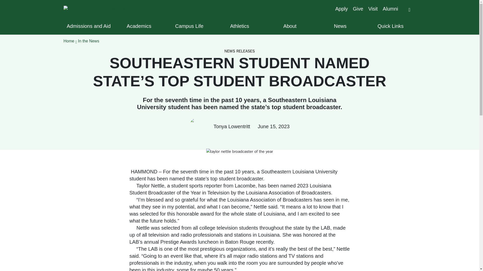  Describe the element at coordinates (139, 26) in the screenshot. I see `Academics` at that location.